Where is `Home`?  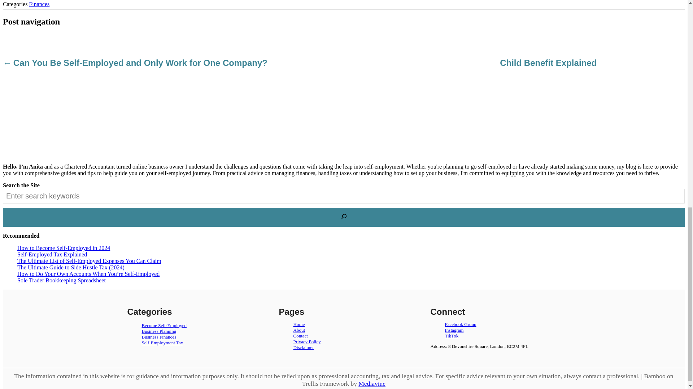 Home is located at coordinates (299, 324).